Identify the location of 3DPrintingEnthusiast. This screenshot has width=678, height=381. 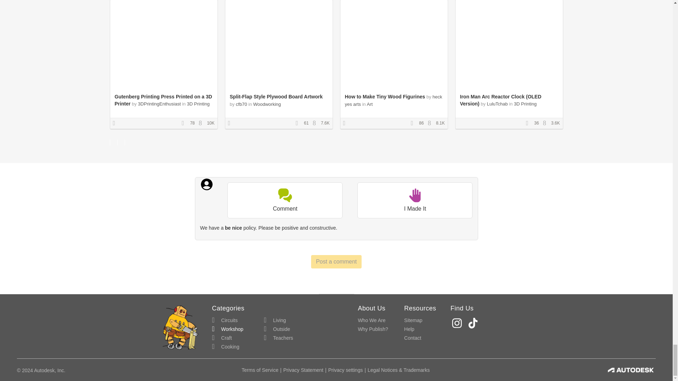
(160, 104).